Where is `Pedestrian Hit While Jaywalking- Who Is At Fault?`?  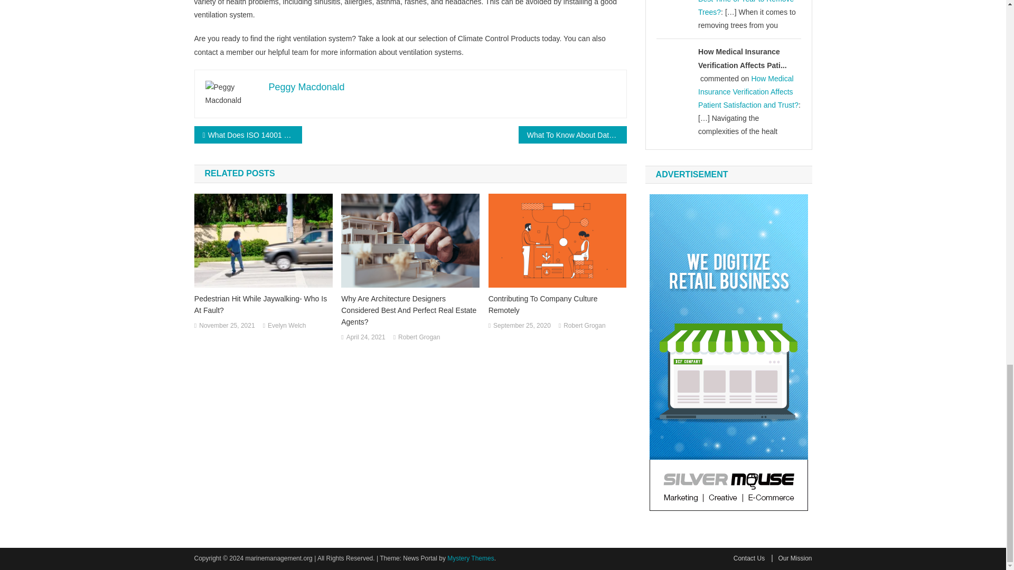
Pedestrian Hit While Jaywalking- Who Is At Fault? is located at coordinates (263, 305).